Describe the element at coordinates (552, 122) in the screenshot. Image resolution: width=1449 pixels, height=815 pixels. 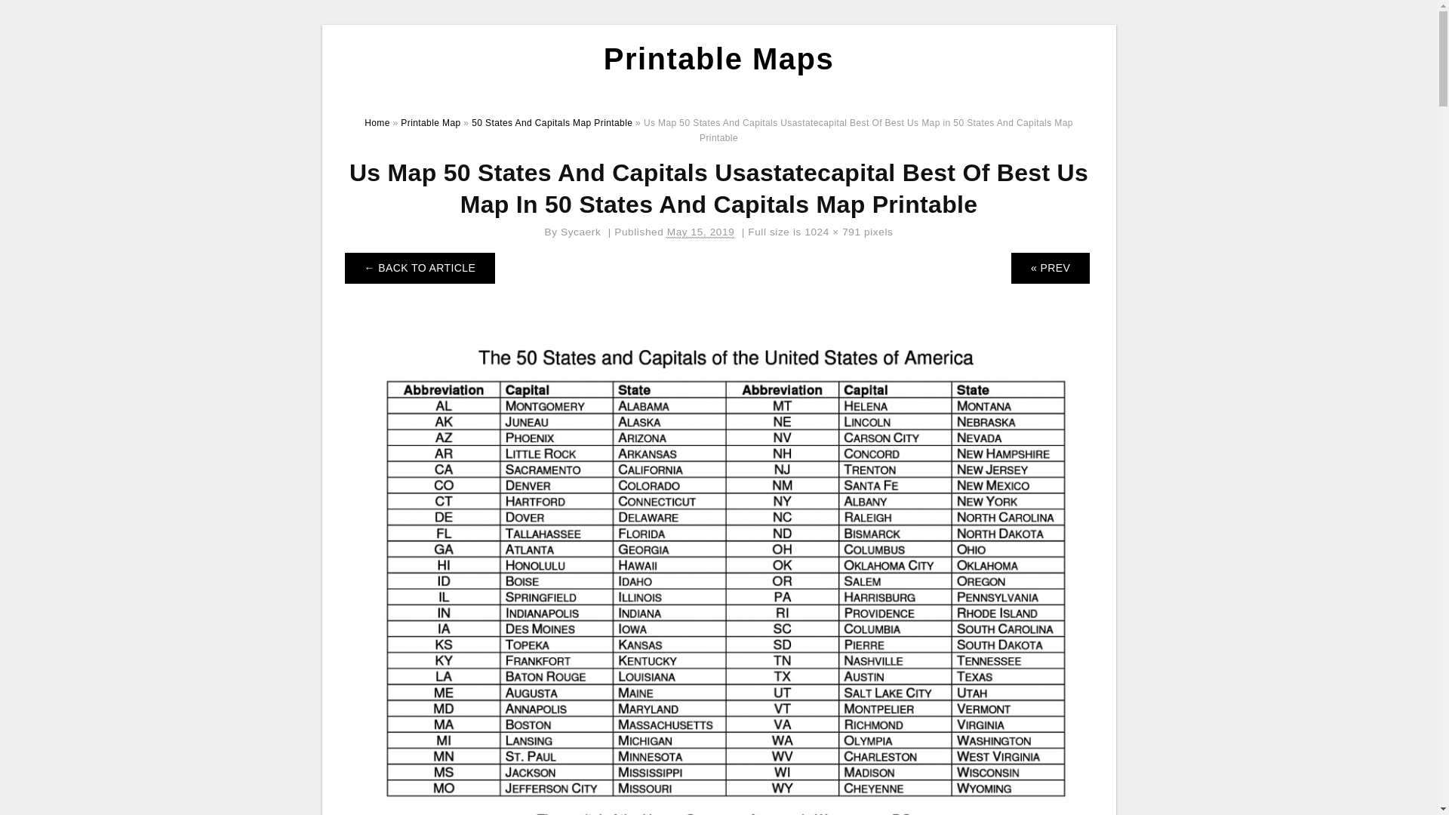
I see `50 States And Capitals Map Printable` at that location.